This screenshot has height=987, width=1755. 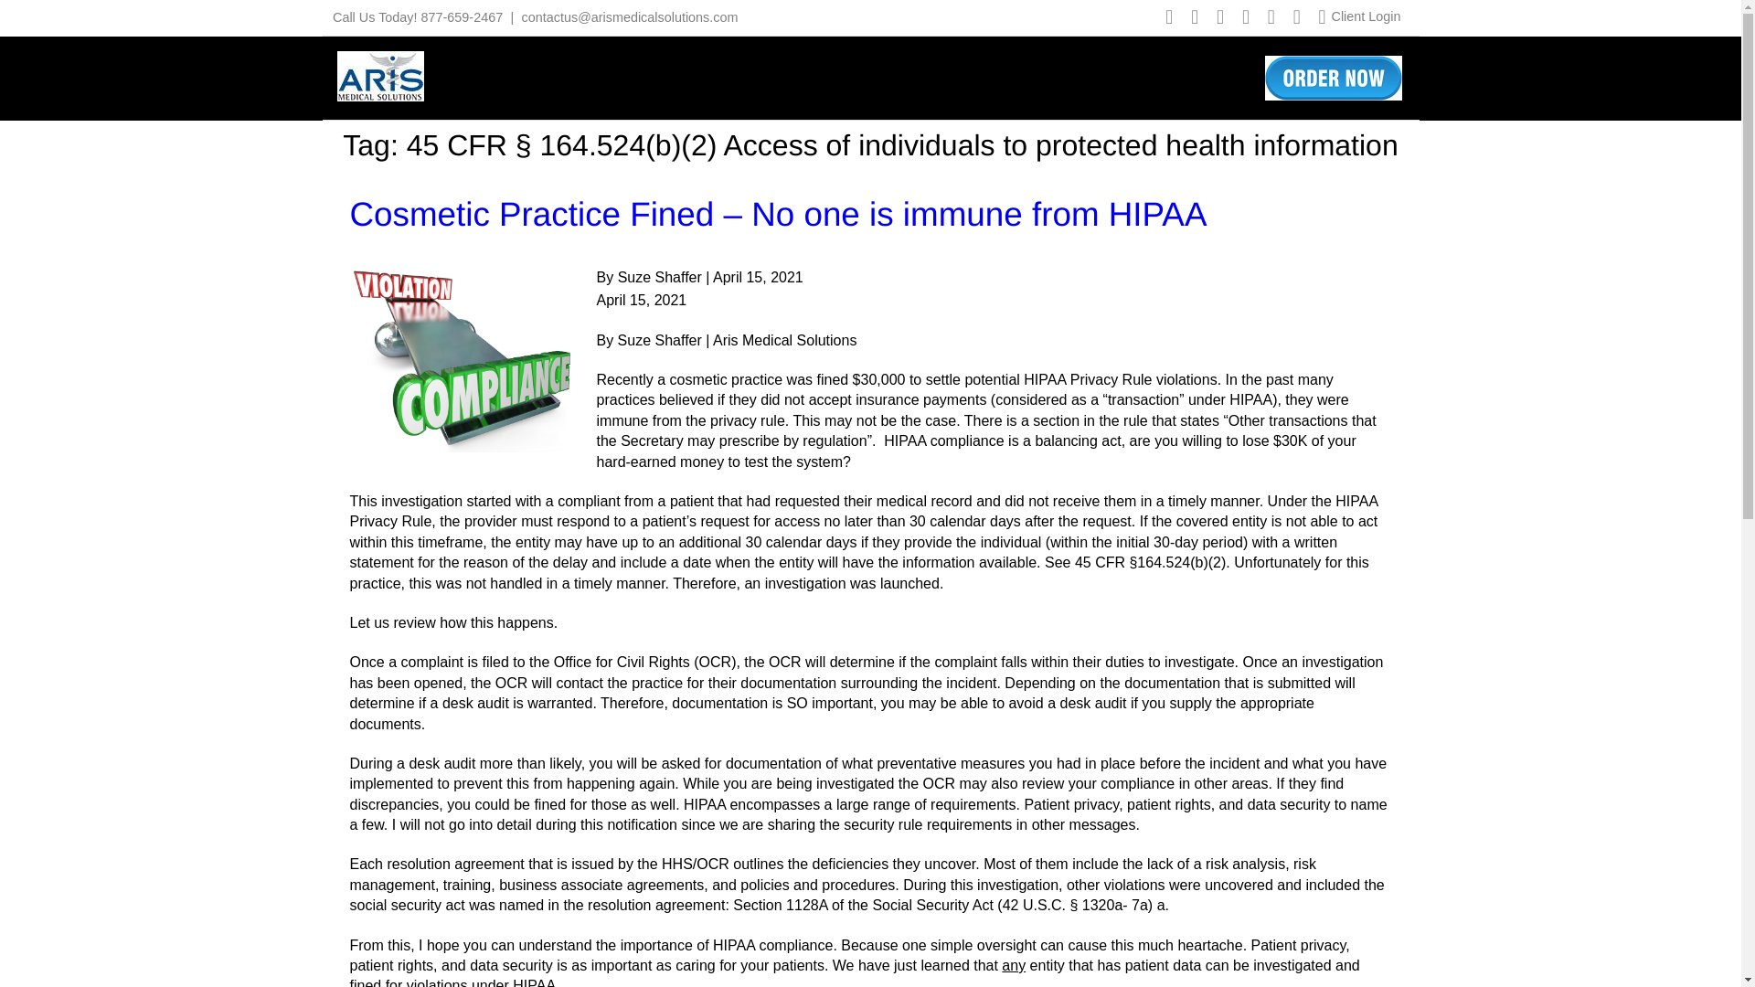 What do you see at coordinates (592, 76) in the screenshot?
I see `Home` at bounding box center [592, 76].